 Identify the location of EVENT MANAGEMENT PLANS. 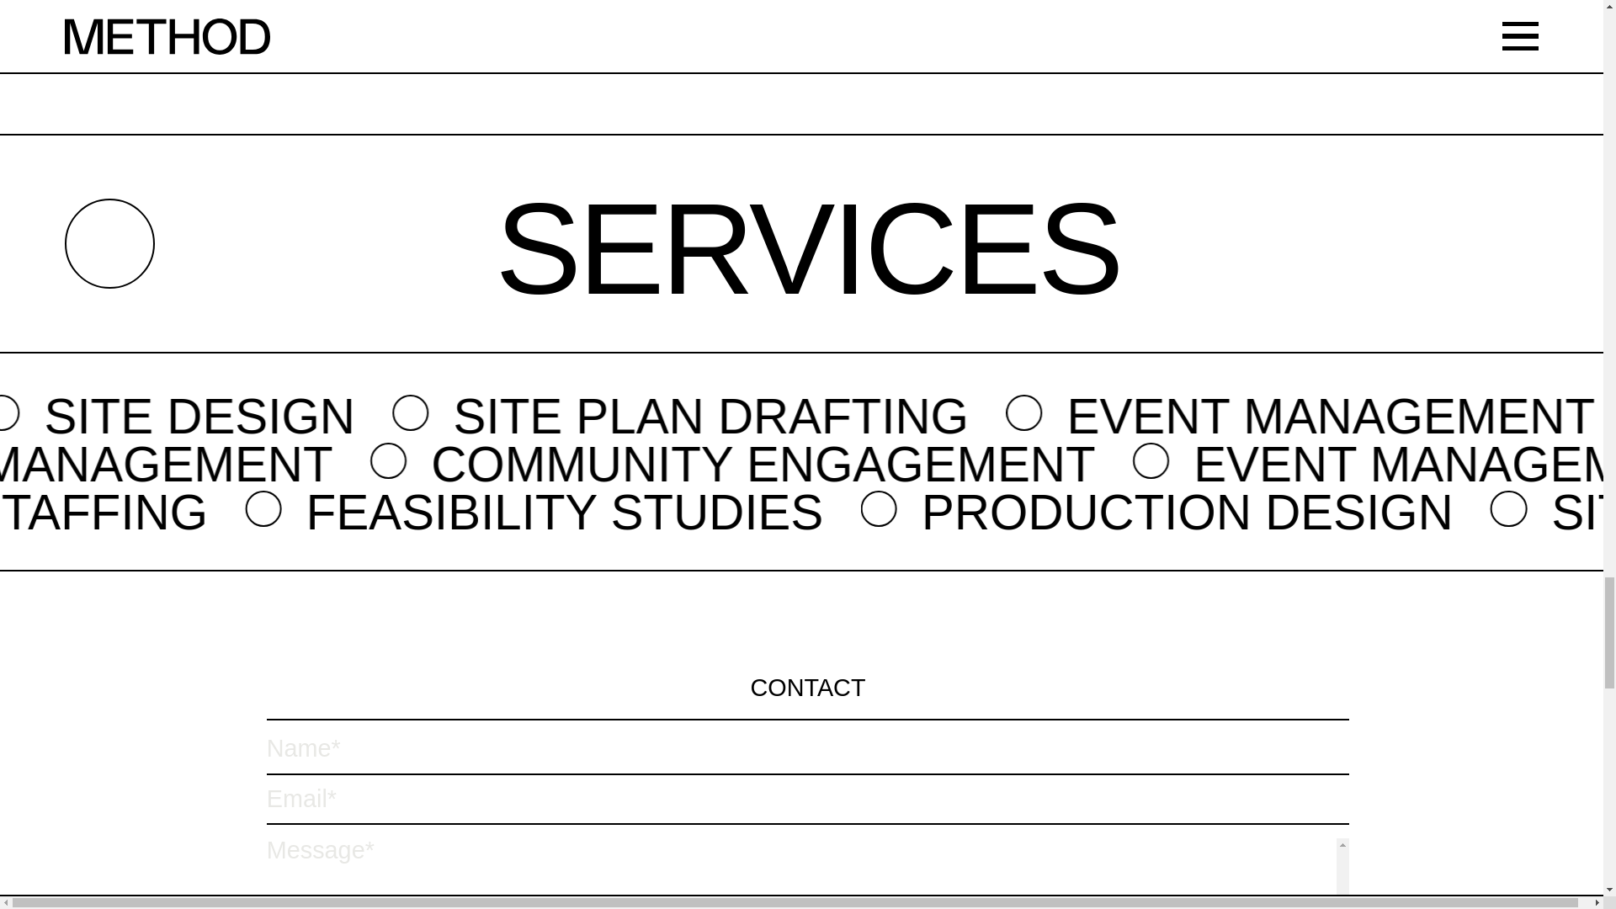
(503, 416).